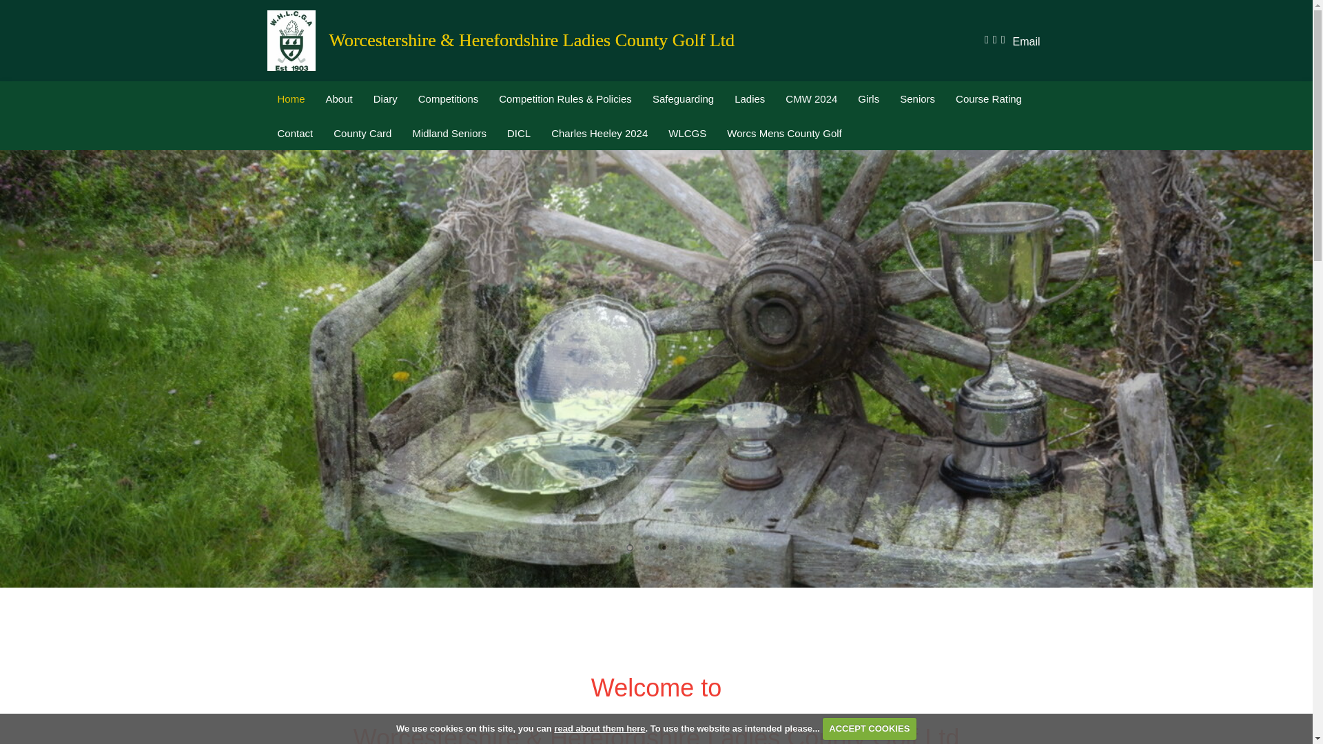 This screenshot has height=744, width=1323. Describe the element at coordinates (1025, 41) in the screenshot. I see `Email` at that location.